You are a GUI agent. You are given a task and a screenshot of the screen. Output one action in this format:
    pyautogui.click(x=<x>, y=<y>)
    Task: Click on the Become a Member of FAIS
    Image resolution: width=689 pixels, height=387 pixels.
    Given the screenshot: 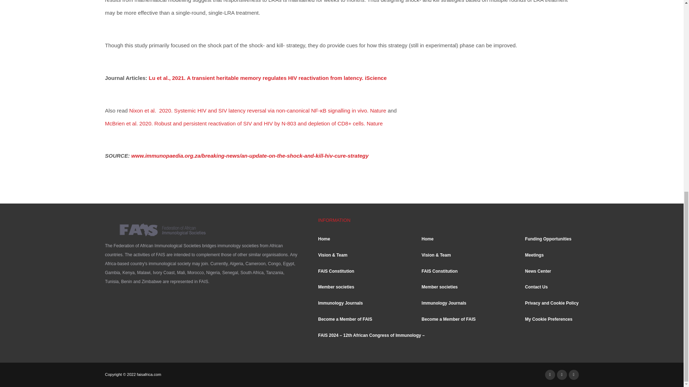 What is the action you would take?
    pyautogui.click(x=344, y=320)
    